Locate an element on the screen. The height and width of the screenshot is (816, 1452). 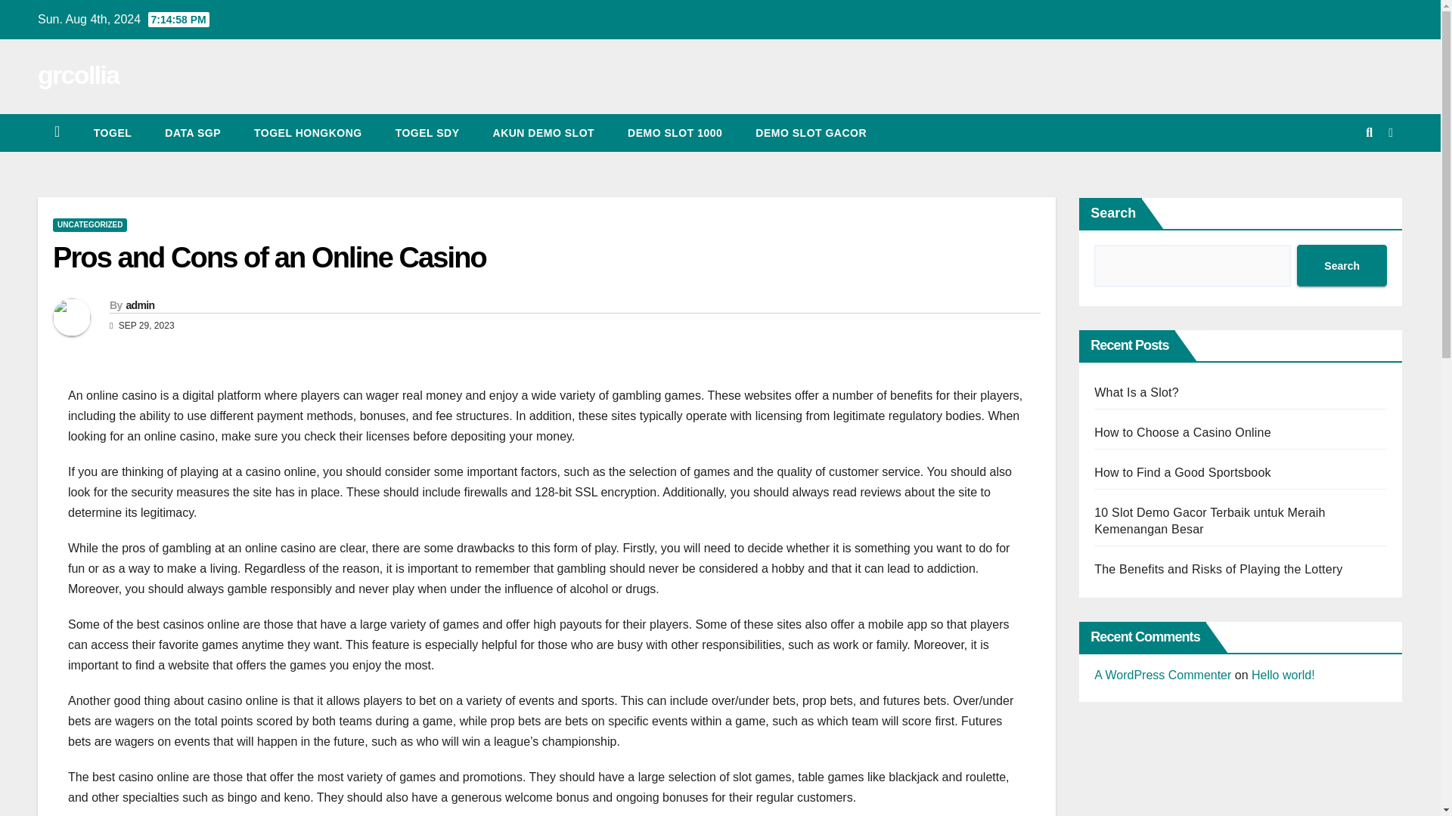
Pros and Cons of an Online Casino is located at coordinates (269, 257).